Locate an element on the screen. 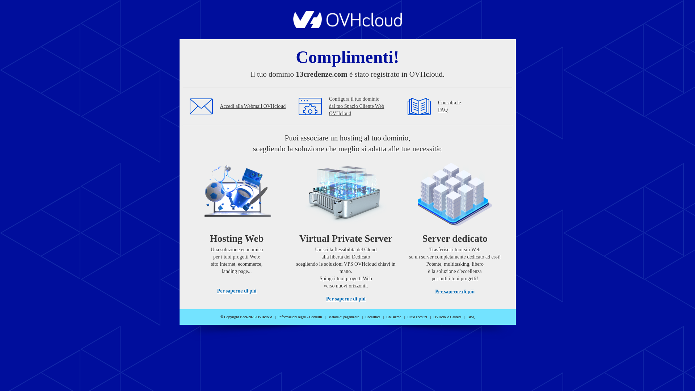 The image size is (695, 391). Il tuo account is located at coordinates (417, 317).